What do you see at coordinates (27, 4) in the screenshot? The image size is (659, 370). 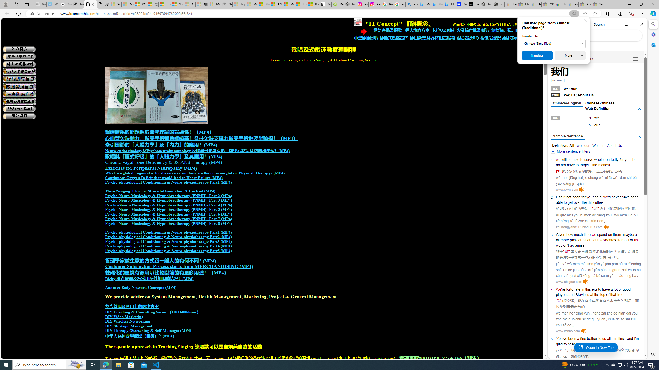 I see `Tab actions menu` at bounding box center [27, 4].